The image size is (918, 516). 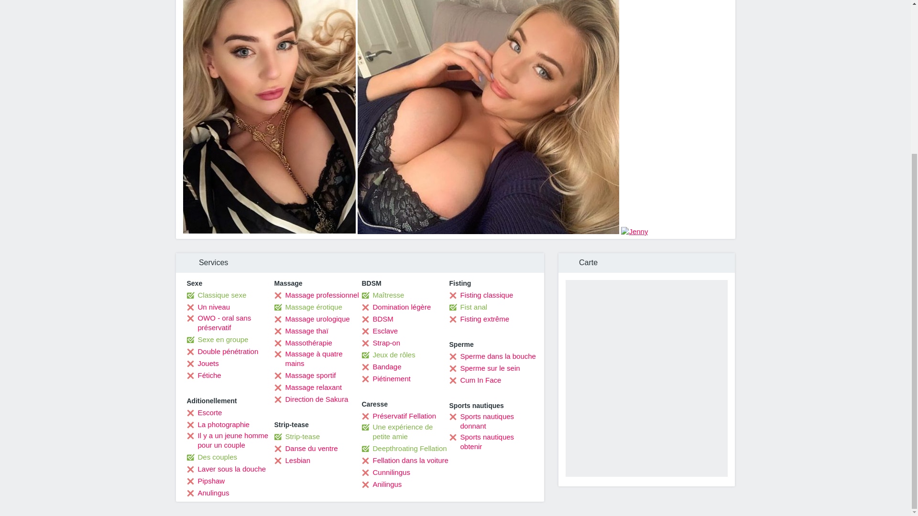 I want to click on Un niveau, so click(x=208, y=307).